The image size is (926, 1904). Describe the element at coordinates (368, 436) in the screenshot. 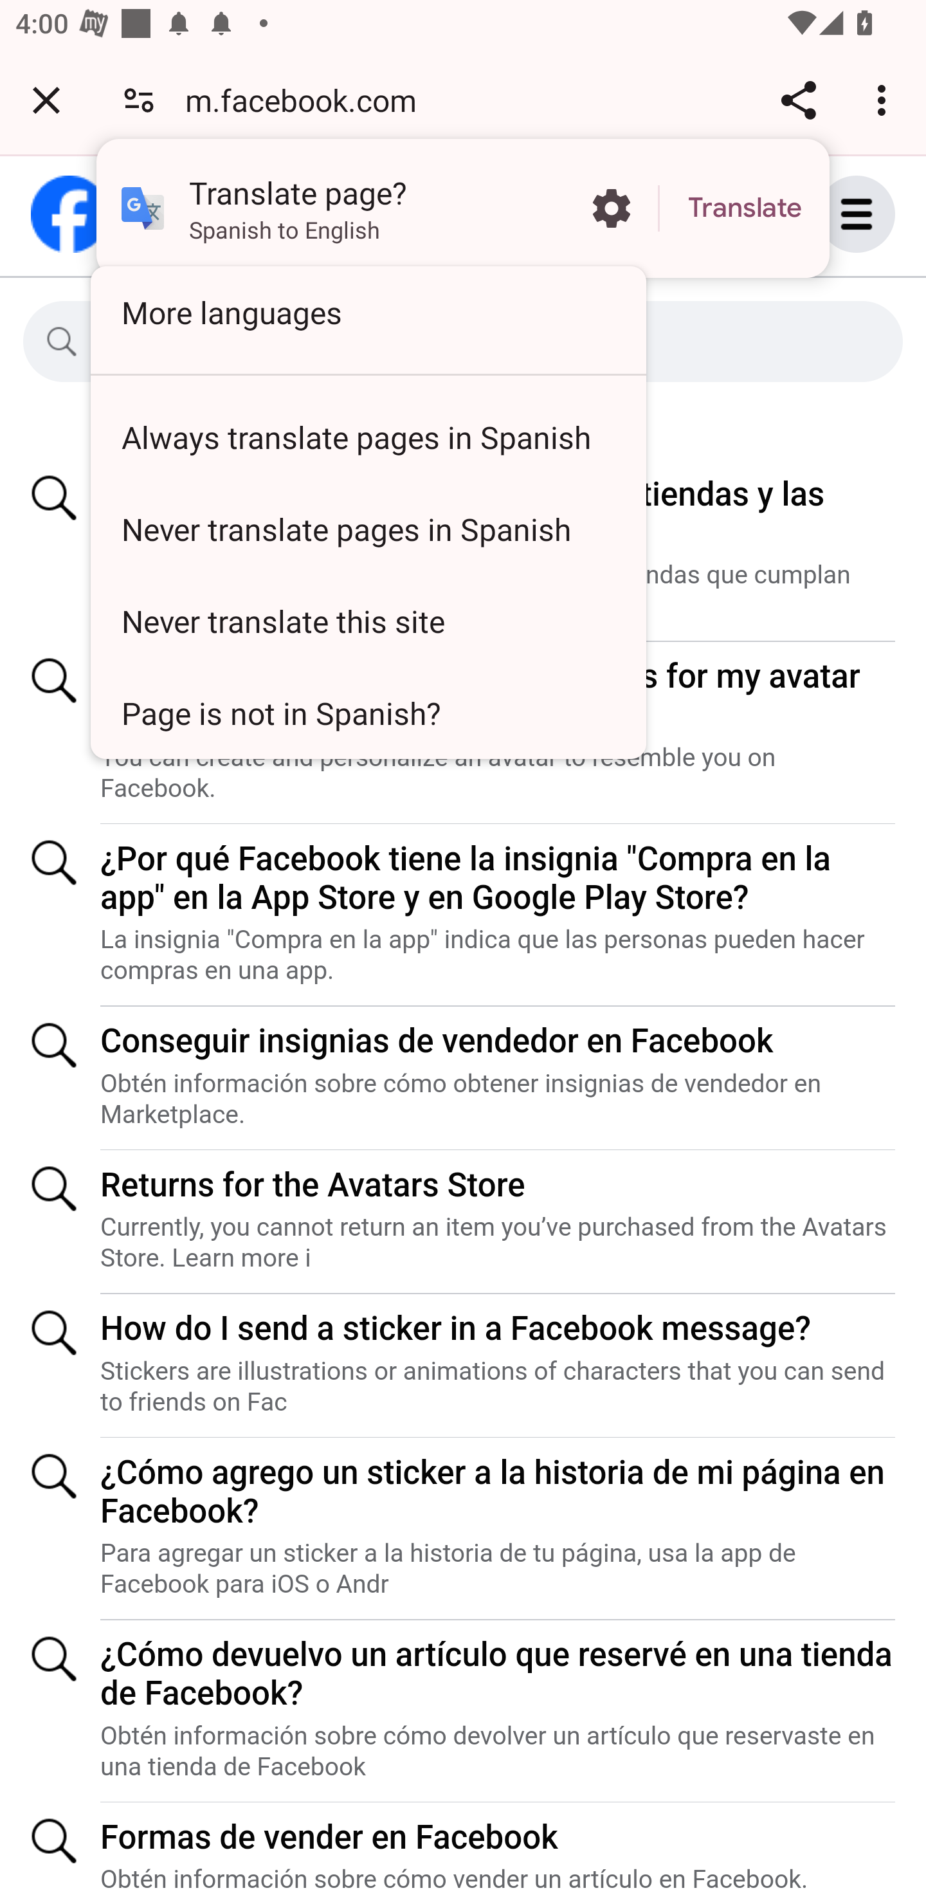

I see `Always translate pages in Spanish` at that location.